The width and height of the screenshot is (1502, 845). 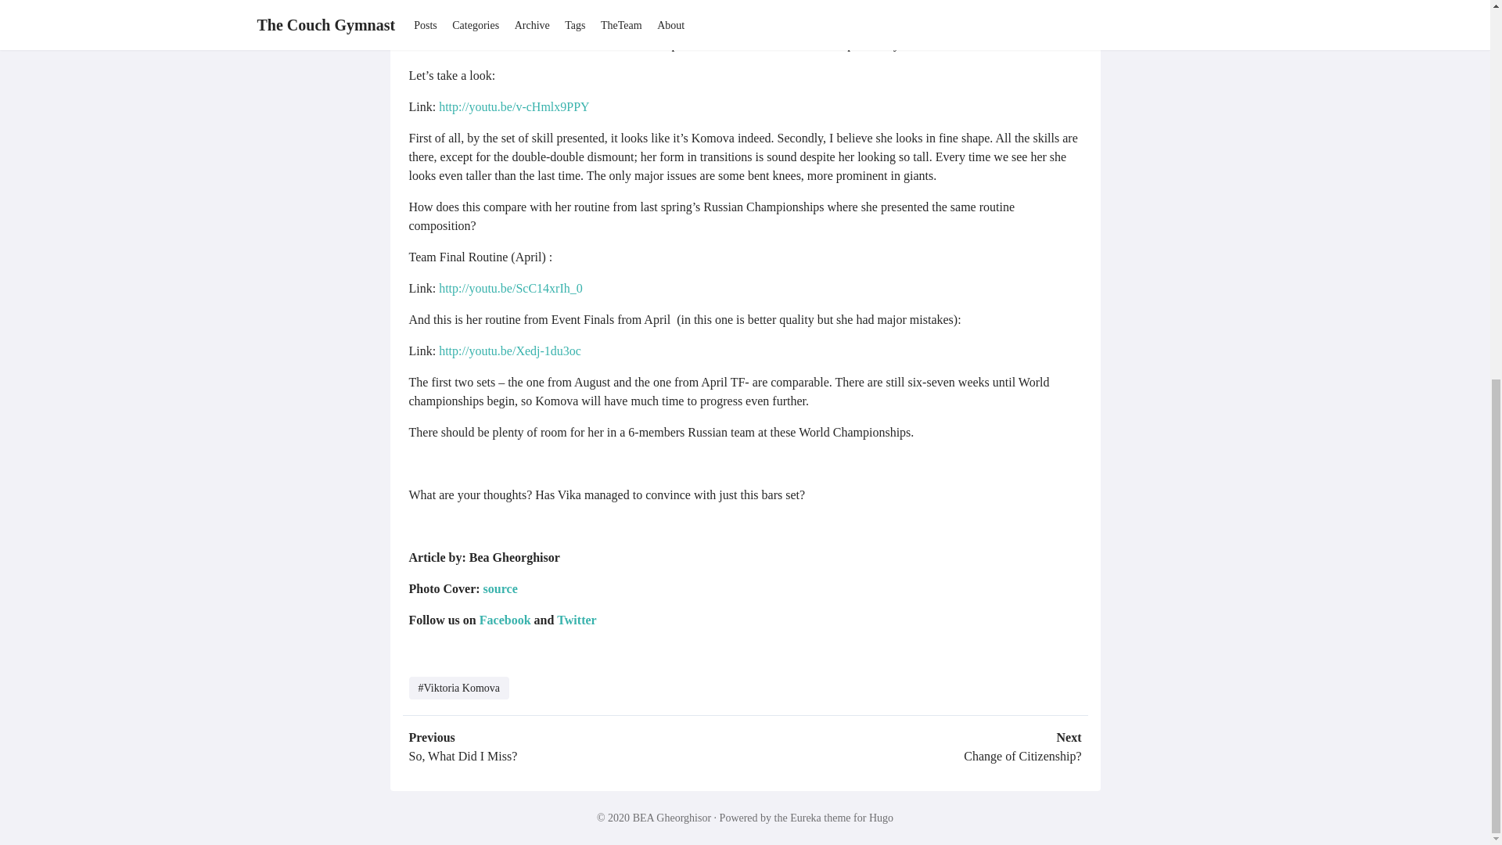 What do you see at coordinates (501, 588) in the screenshot?
I see `source` at bounding box center [501, 588].